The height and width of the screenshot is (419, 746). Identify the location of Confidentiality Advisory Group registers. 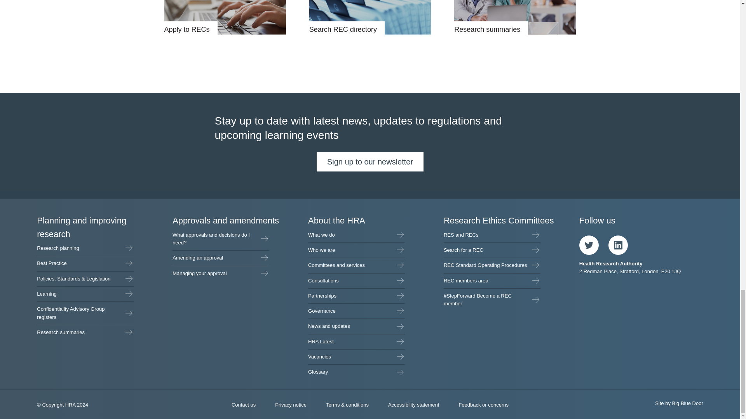
(85, 313).